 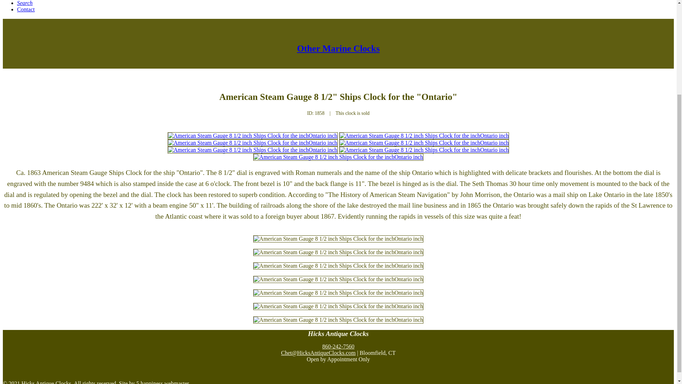 I want to click on Contact, so click(x=26, y=9).